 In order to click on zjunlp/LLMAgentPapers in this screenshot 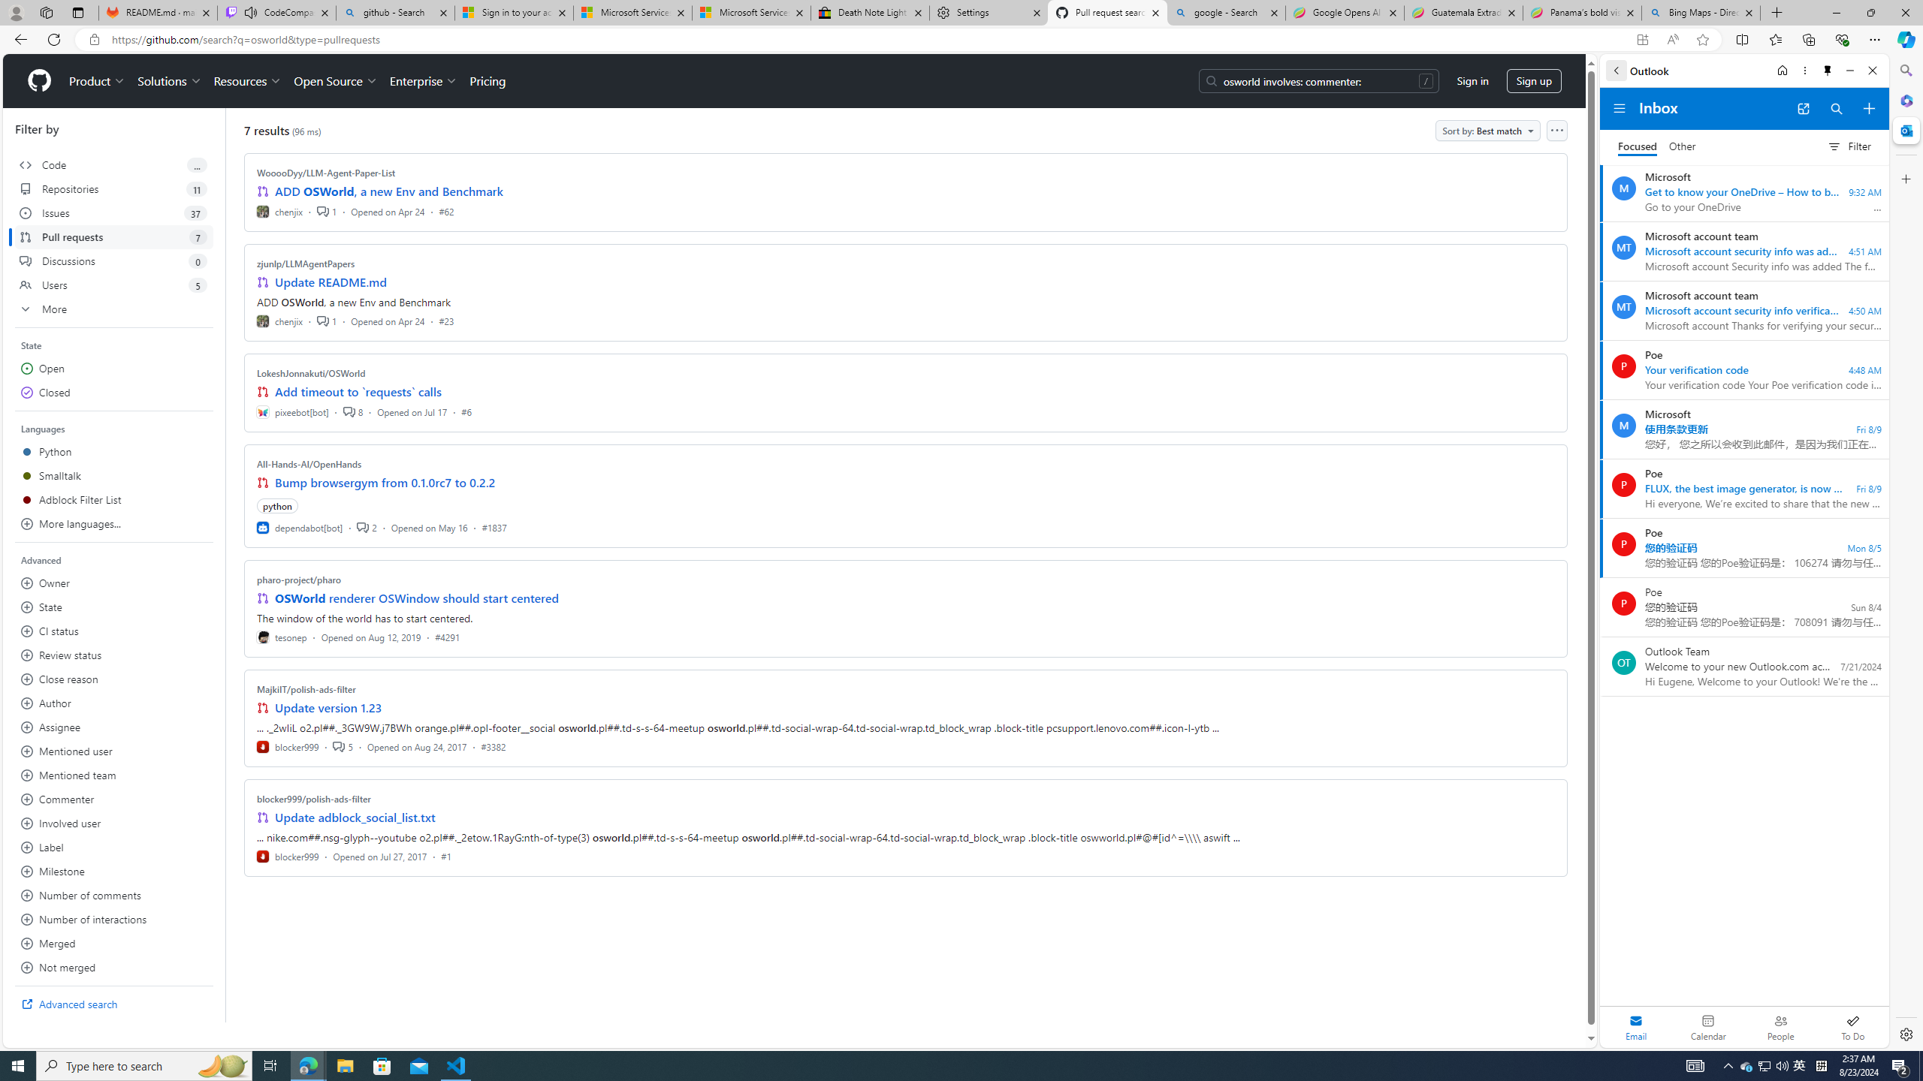, I will do `click(306, 263)`.